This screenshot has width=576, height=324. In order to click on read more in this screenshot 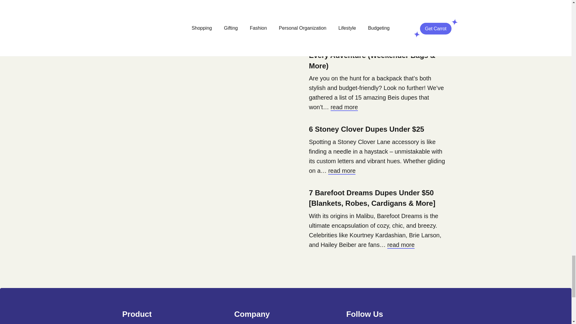, I will do `click(401, 245)`.